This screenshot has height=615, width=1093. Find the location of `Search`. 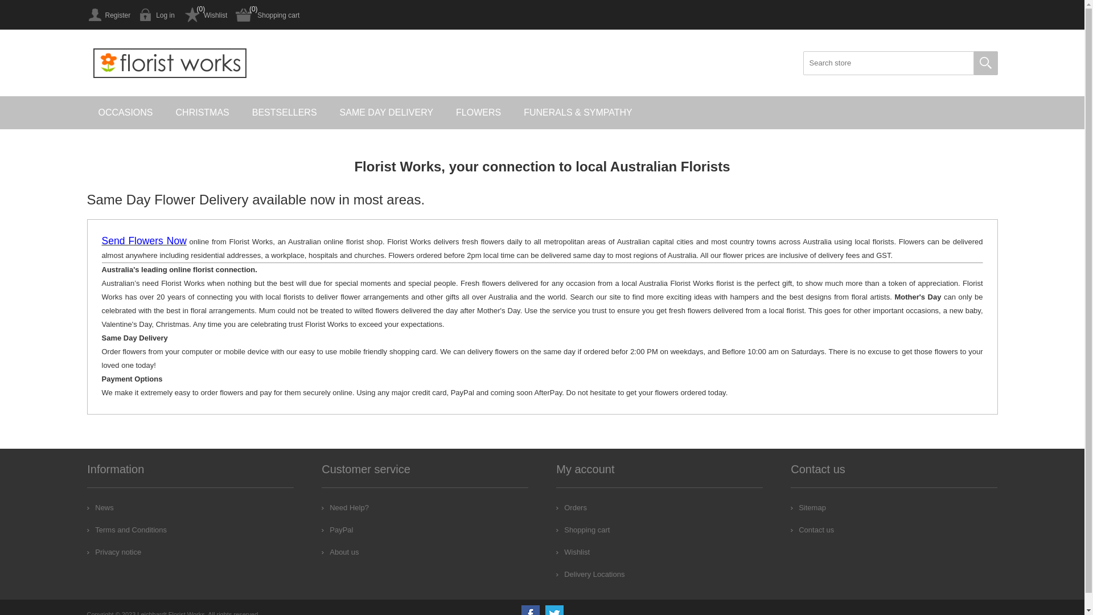

Search is located at coordinates (985, 63).